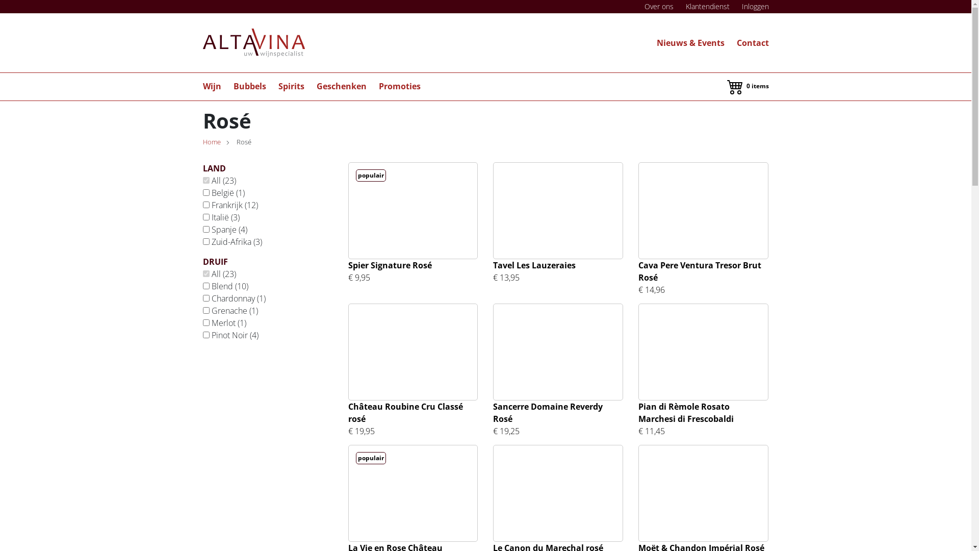 Image resolution: width=979 pixels, height=551 pixels. I want to click on Over ons, so click(659, 6).